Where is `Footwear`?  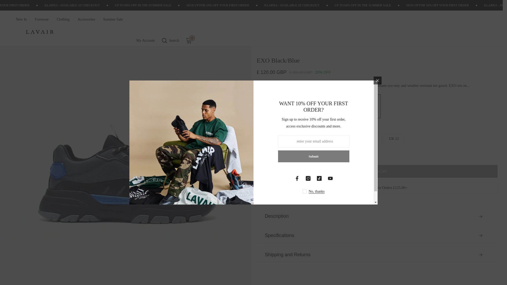 Footwear is located at coordinates (42, 22).